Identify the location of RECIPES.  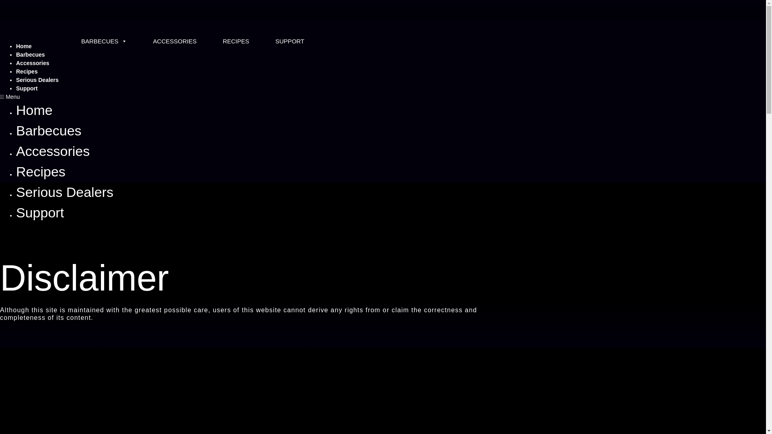
(236, 41).